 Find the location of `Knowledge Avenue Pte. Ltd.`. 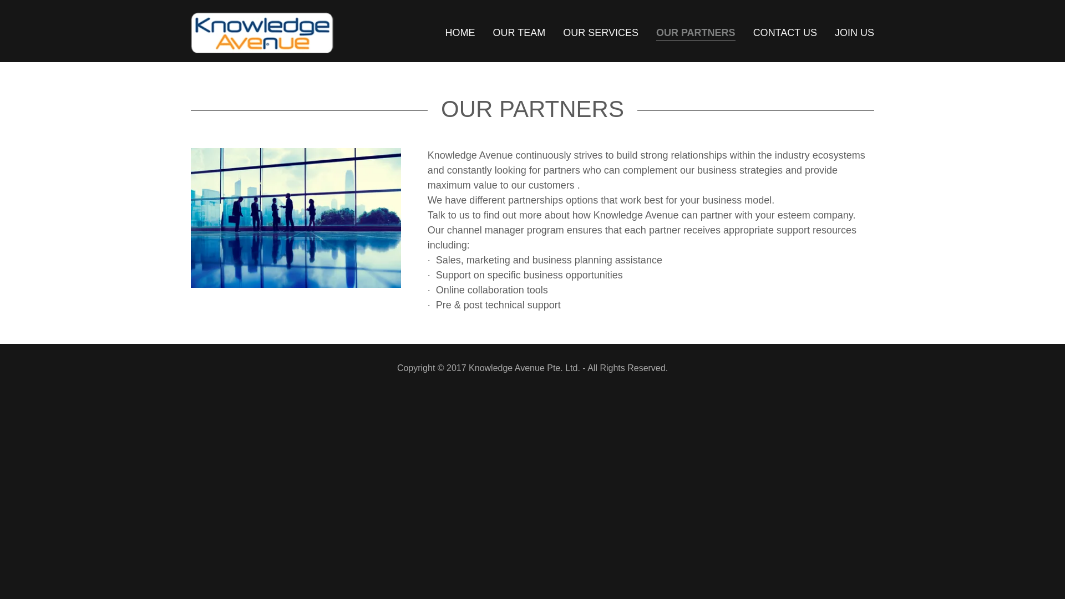

Knowledge Avenue Pte. Ltd. is located at coordinates (265, 30).